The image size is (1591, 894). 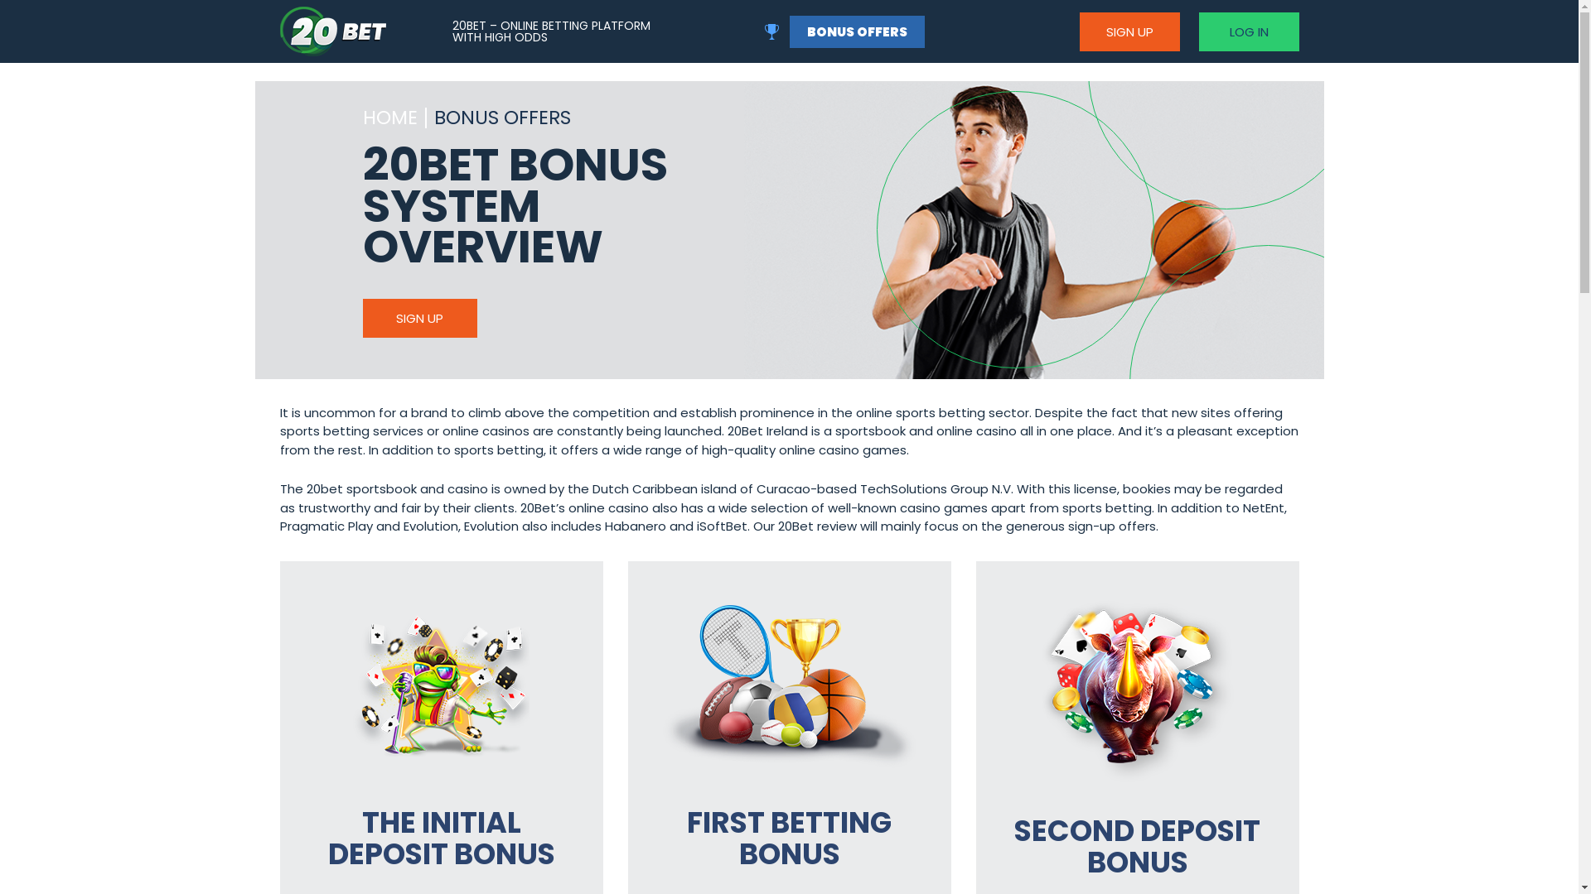 What do you see at coordinates (390, 119) in the screenshot?
I see `HOME` at bounding box center [390, 119].